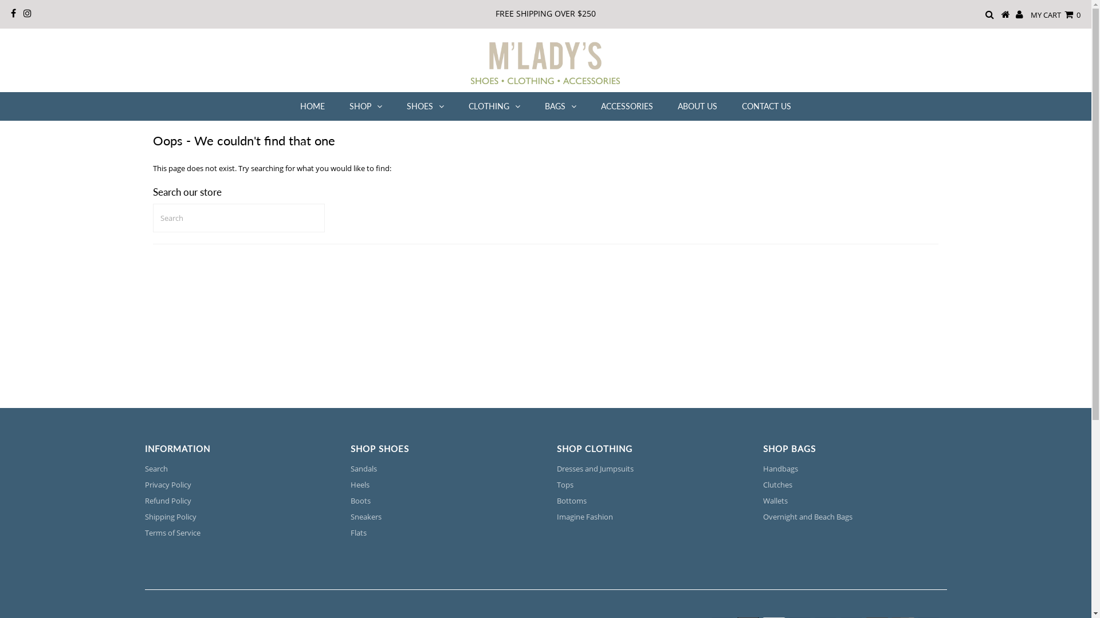 This screenshot has width=1100, height=618. Describe the element at coordinates (313, 106) in the screenshot. I see `HOME` at that location.